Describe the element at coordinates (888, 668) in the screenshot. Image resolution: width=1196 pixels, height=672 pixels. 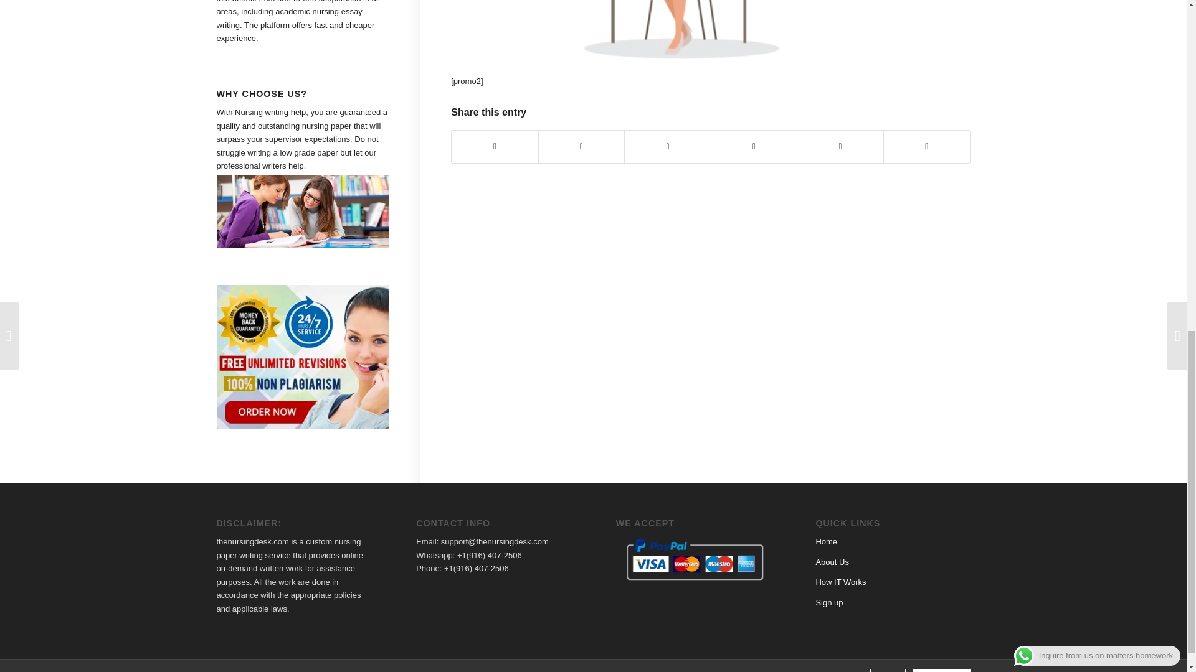
I see `LOG IN` at that location.